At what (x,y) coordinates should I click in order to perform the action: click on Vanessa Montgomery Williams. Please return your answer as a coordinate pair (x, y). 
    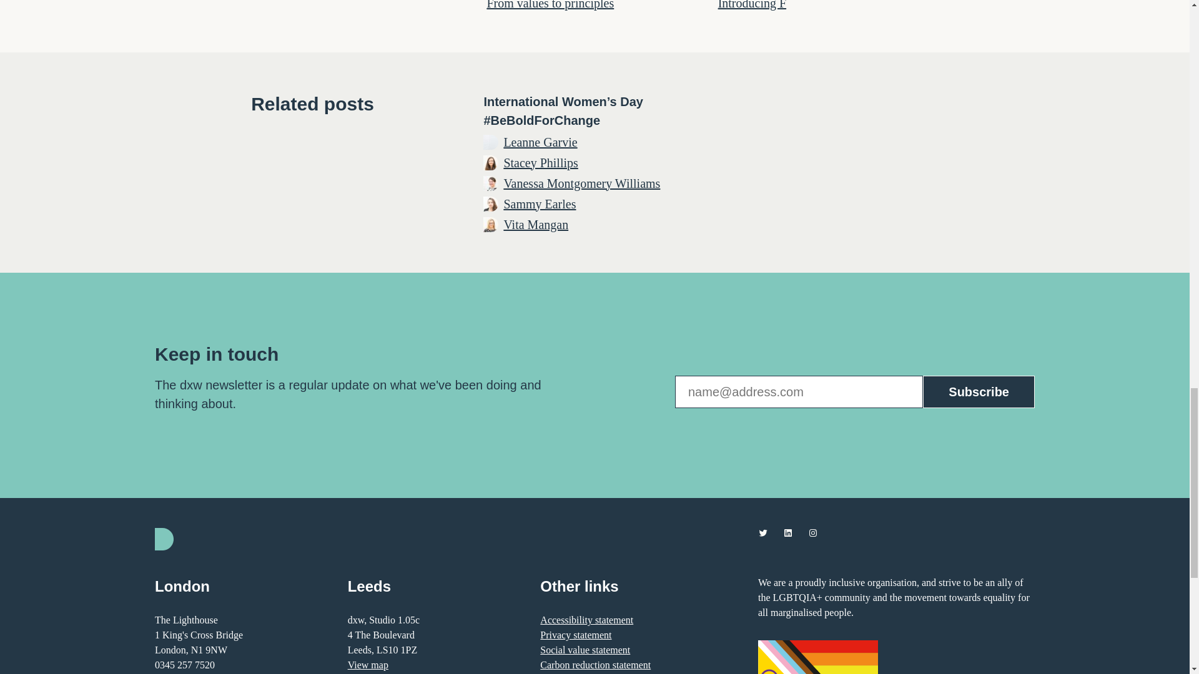
    Looking at the image, I should click on (582, 182).